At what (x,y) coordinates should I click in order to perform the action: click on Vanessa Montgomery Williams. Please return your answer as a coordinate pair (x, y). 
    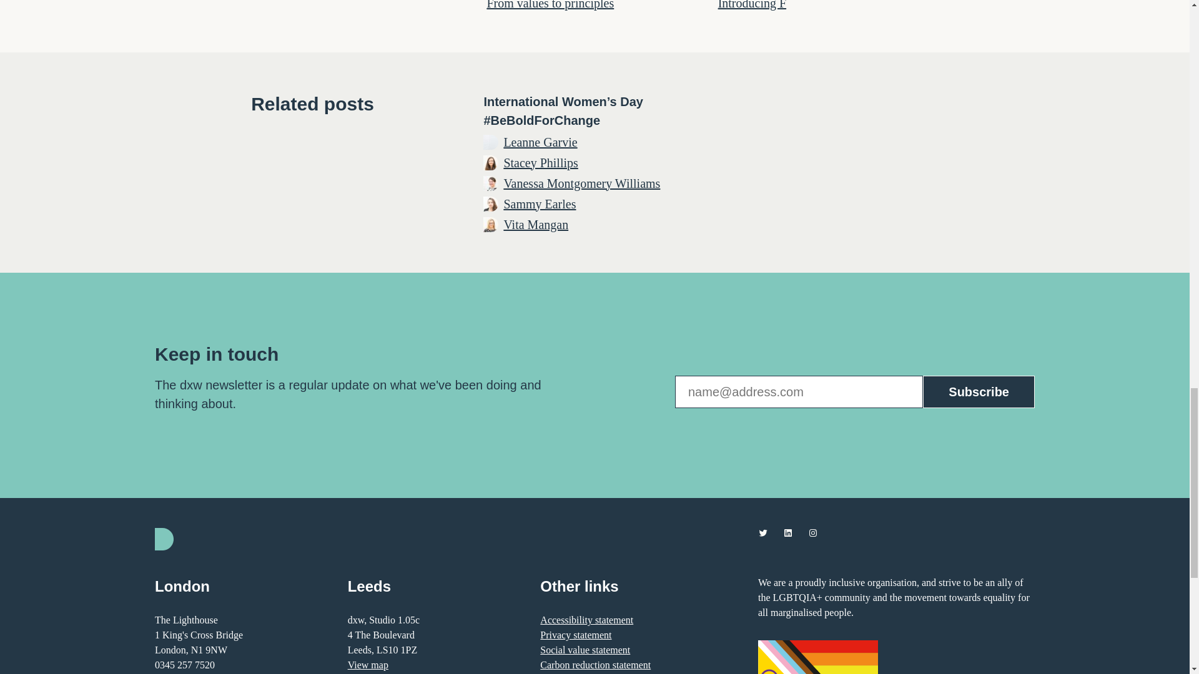
    Looking at the image, I should click on (582, 182).